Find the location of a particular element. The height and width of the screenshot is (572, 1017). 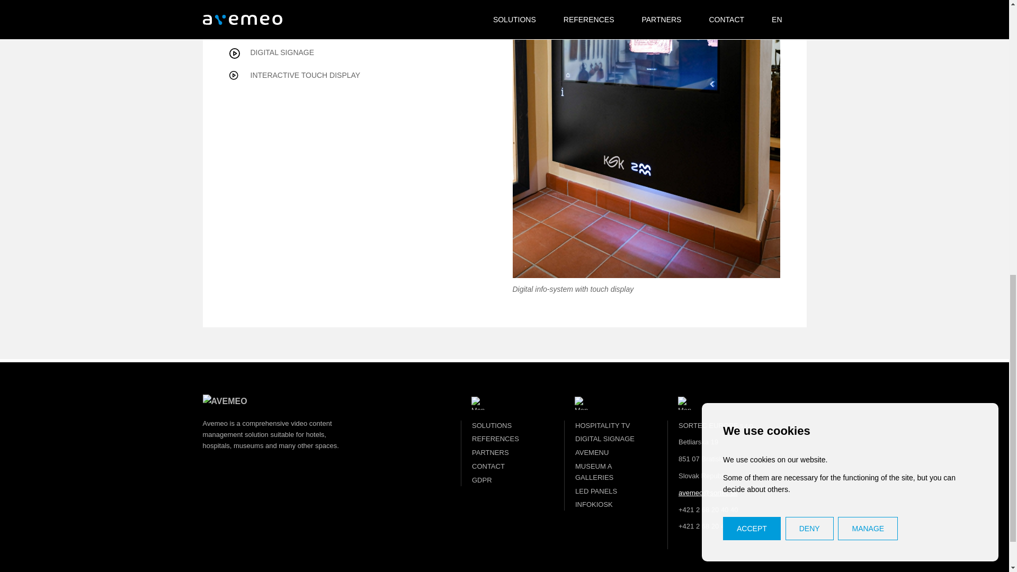

GDPR is located at coordinates (482, 481).